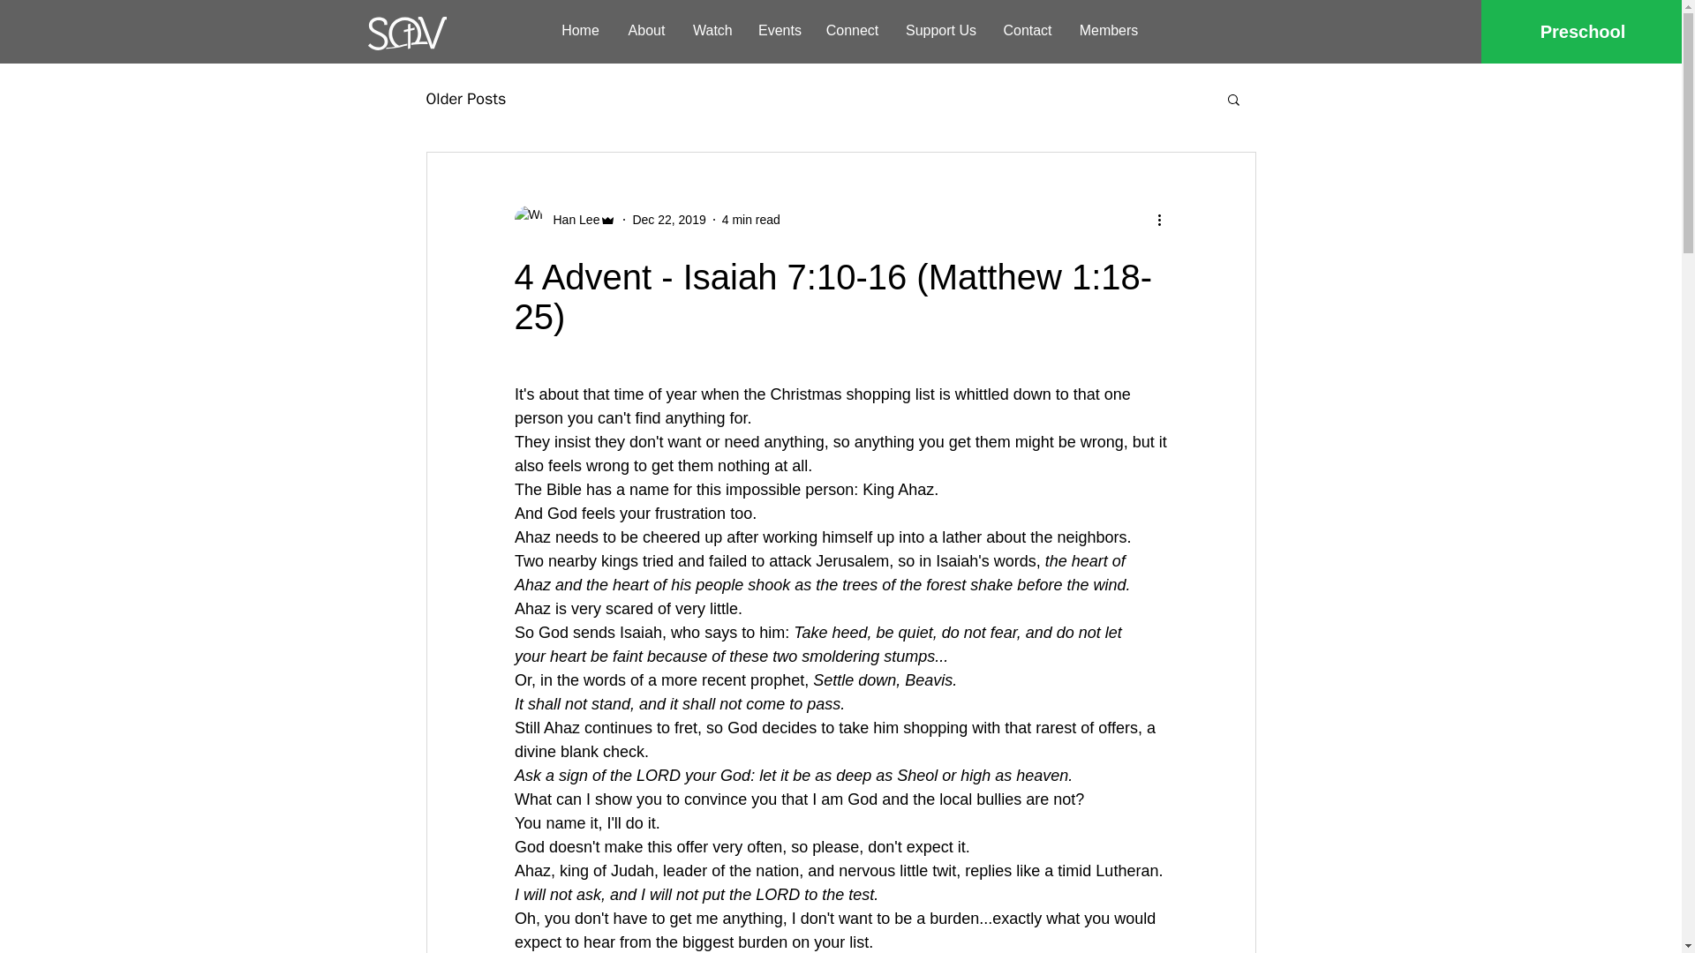 This screenshot has height=953, width=1695. I want to click on Watch, so click(712, 30).